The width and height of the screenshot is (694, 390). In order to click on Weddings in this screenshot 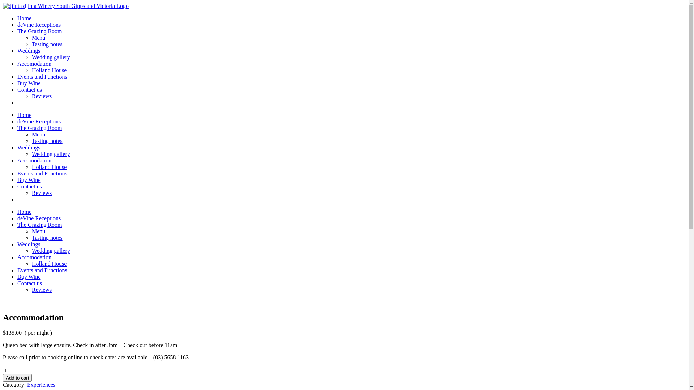, I will do `click(29, 147)`.